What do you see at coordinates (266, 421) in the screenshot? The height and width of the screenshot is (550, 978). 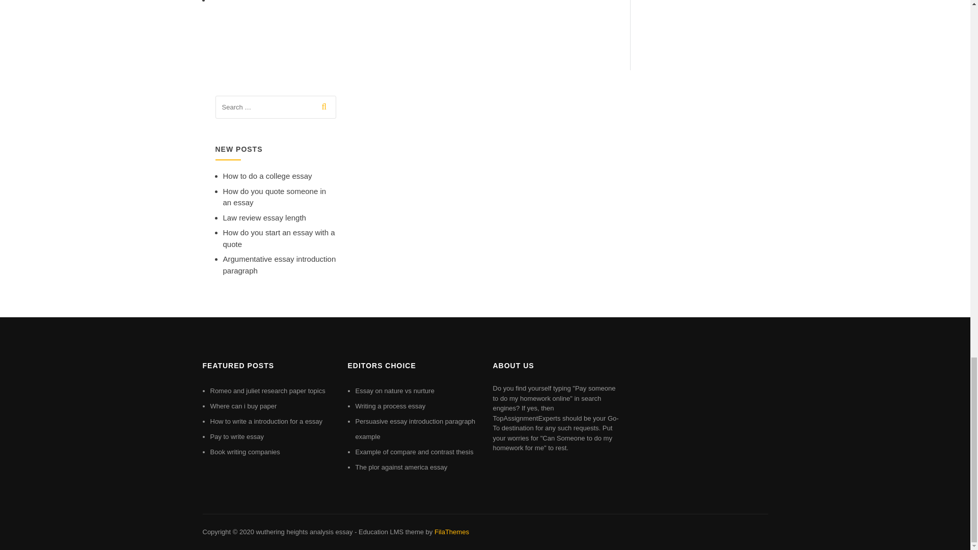 I see `How to write a introduction for a essay` at bounding box center [266, 421].